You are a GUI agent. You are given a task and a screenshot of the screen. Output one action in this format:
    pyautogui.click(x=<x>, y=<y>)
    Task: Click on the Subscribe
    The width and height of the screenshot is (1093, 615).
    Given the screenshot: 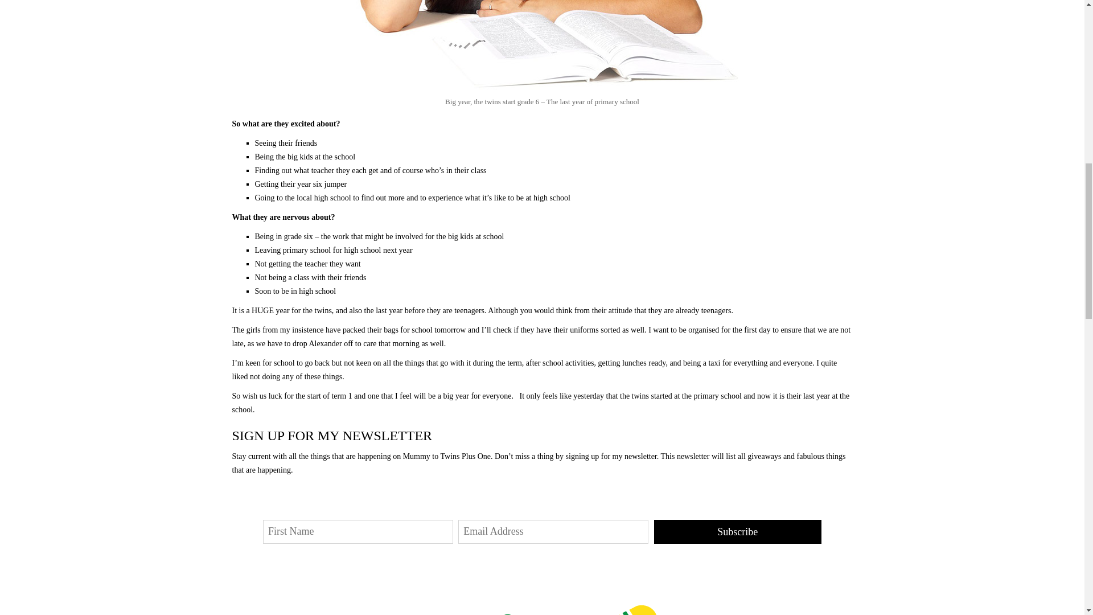 What is the action you would take?
    pyautogui.click(x=738, y=531)
    